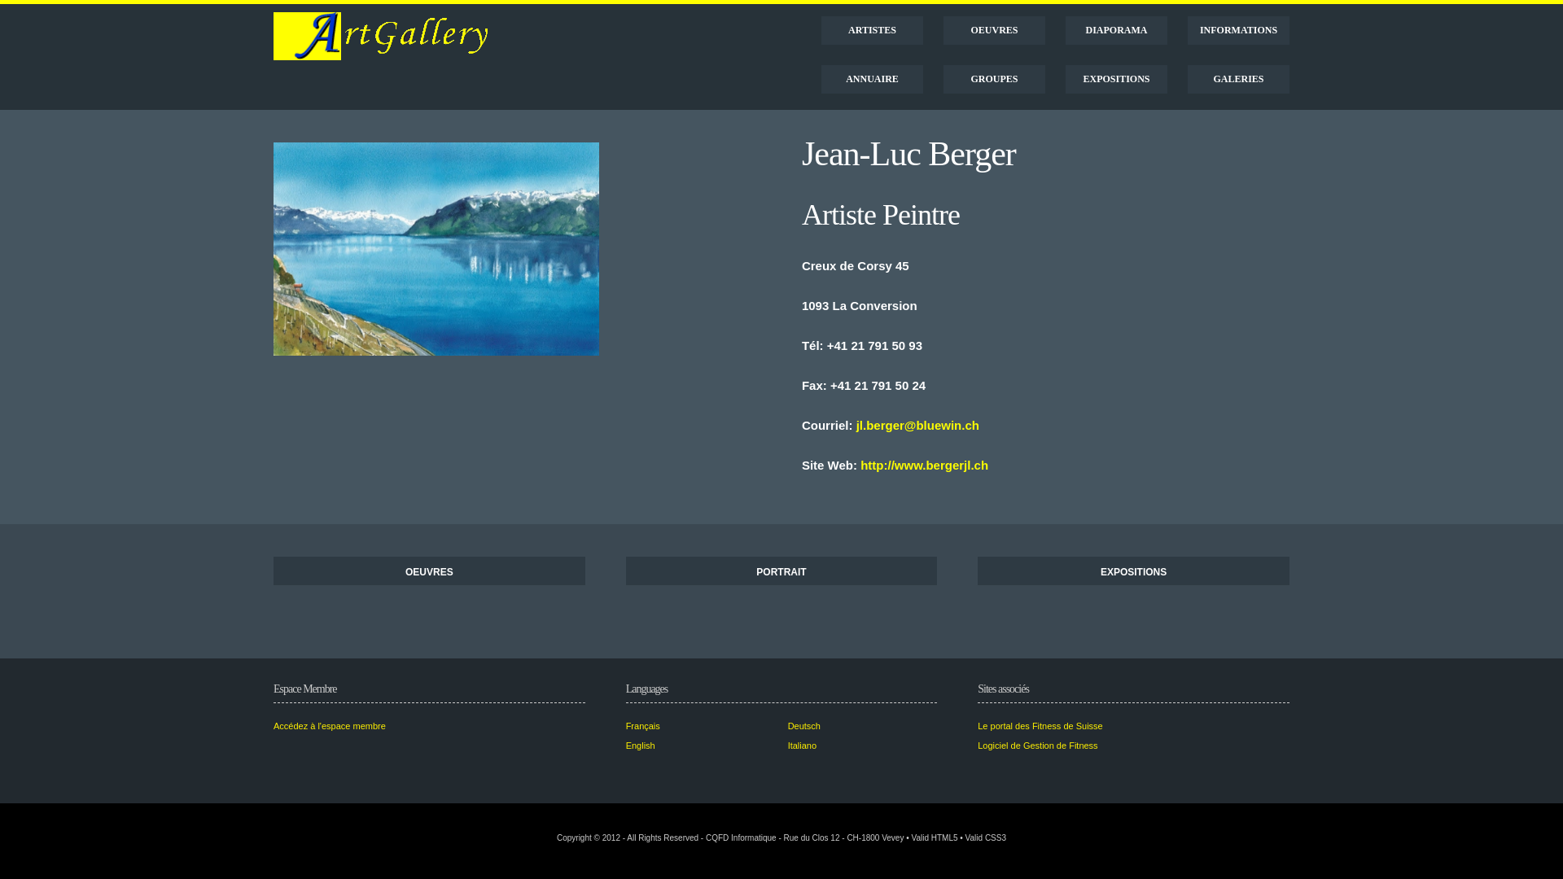 The width and height of the screenshot is (1563, 879). I want to click on OEUVRES, so click(995, 31).